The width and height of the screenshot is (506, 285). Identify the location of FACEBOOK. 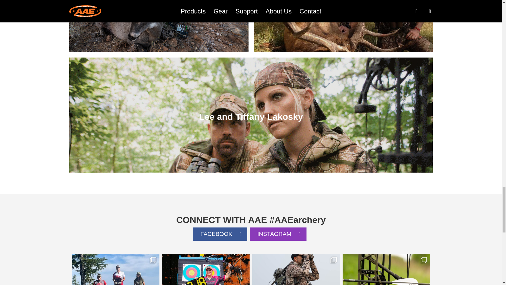
(220, 234).